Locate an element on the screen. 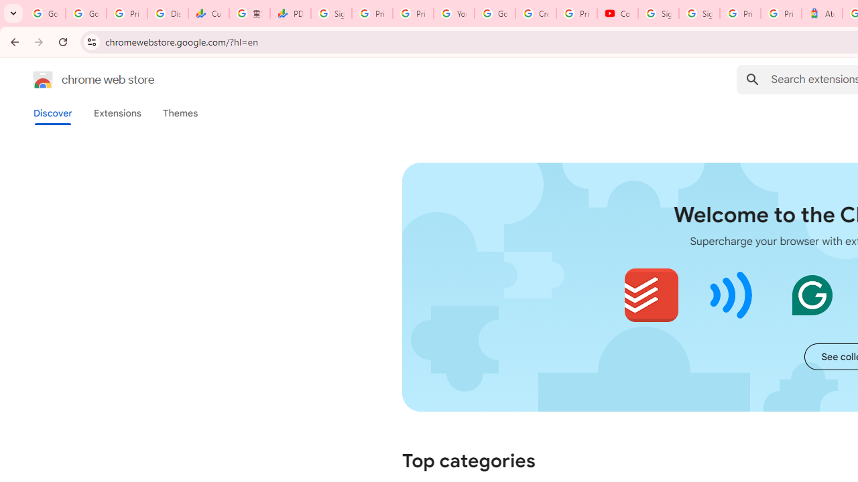  Create your Google Account is located at coordinates (536, 13).